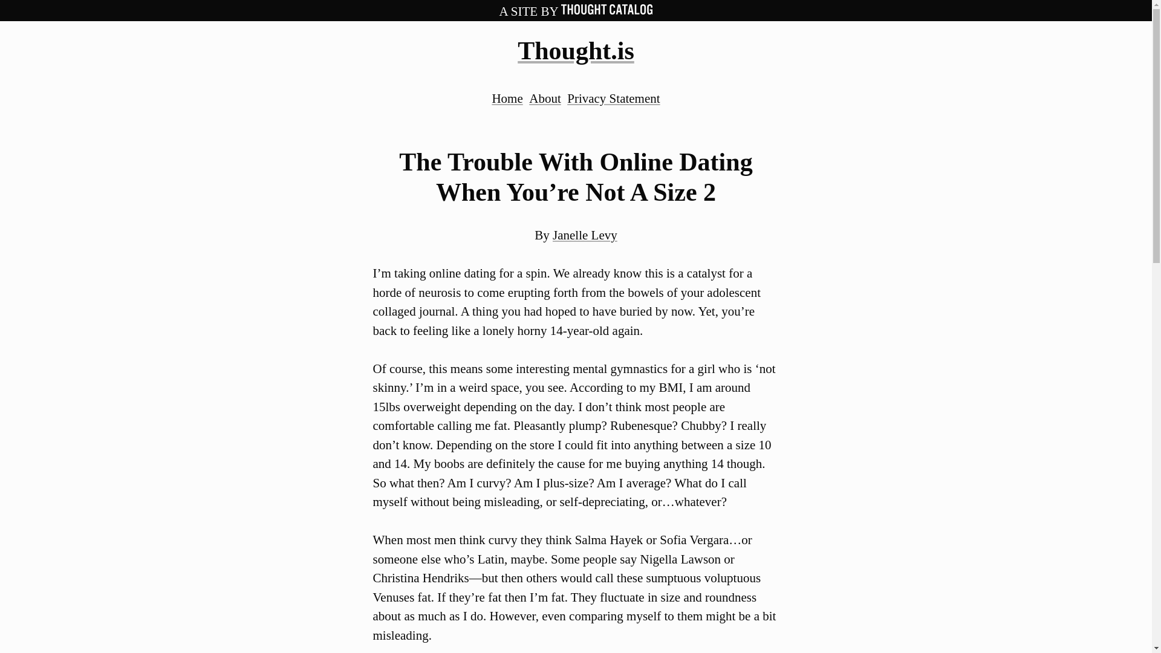 The image size is (1161, 653). What do you see at coordinates (545, 98) in the screenshot?
I see `About` at bounding box center [545, 98].